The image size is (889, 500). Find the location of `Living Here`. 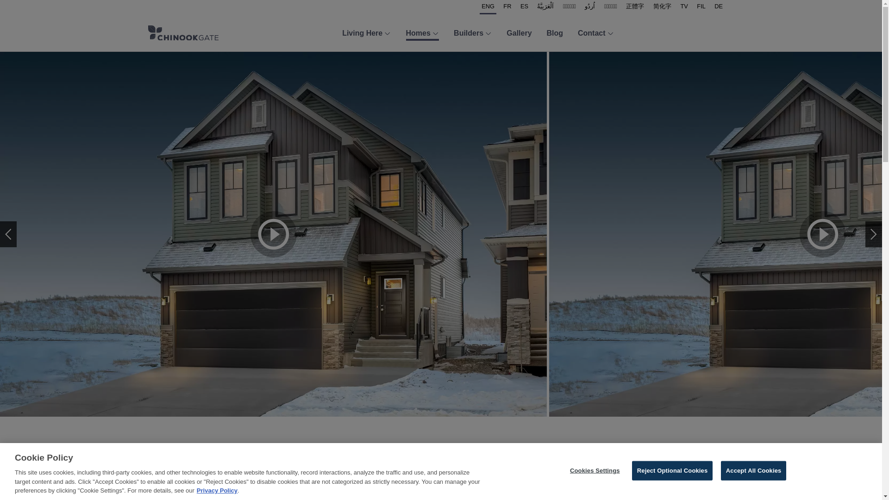

Living Here is located at coordinates (367, 33).